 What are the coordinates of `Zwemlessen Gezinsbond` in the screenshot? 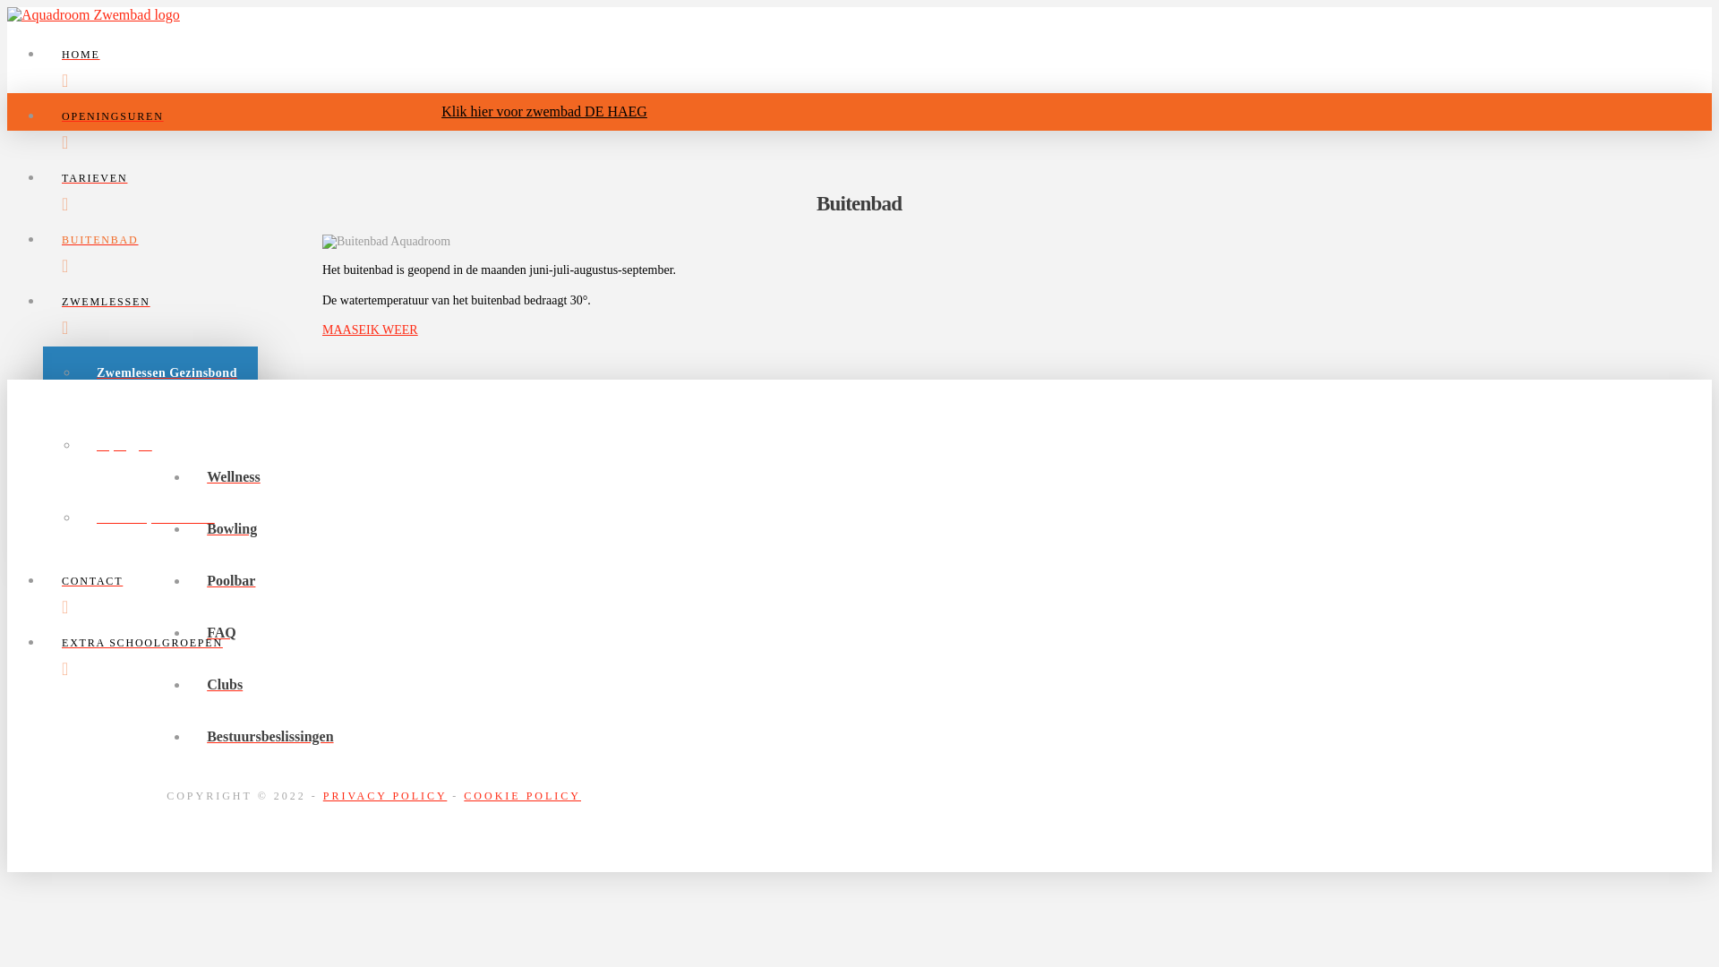 It's located at (168, 383).